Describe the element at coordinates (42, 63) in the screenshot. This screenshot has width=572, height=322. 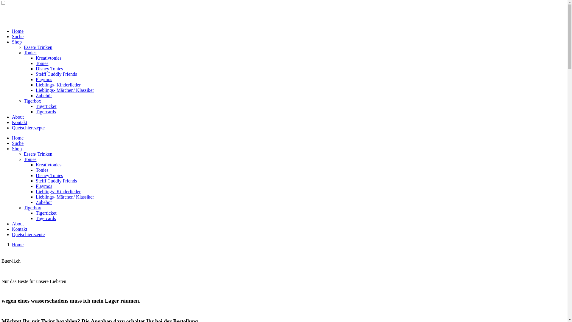
I see `Tonies` at that location.